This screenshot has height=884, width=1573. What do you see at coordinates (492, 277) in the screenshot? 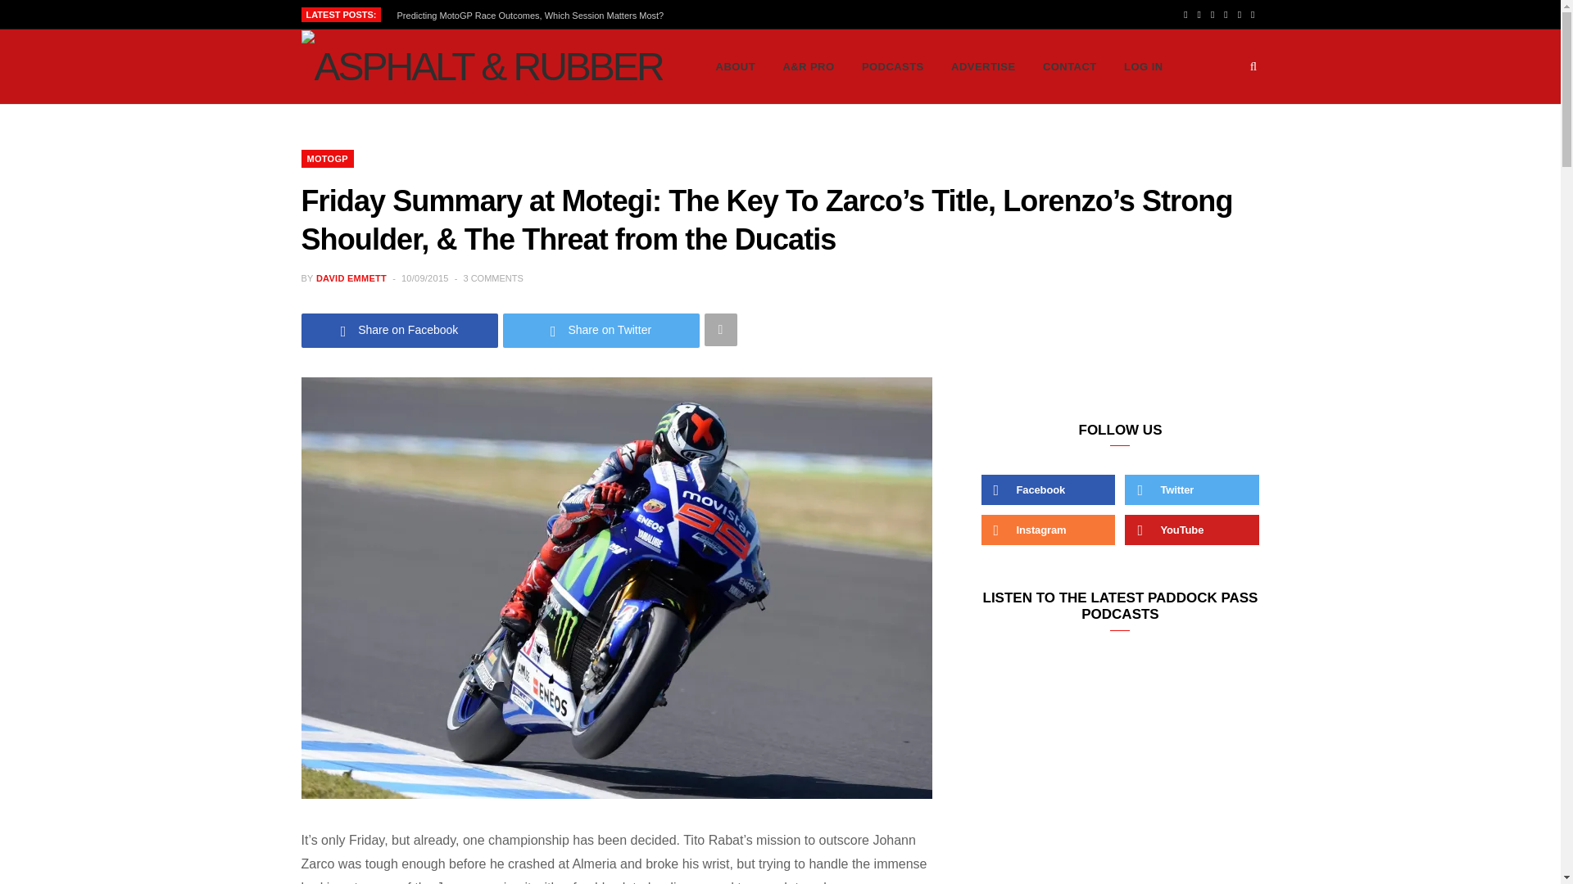
I see `3 COMMENTS` at bounding box center [492, 277].